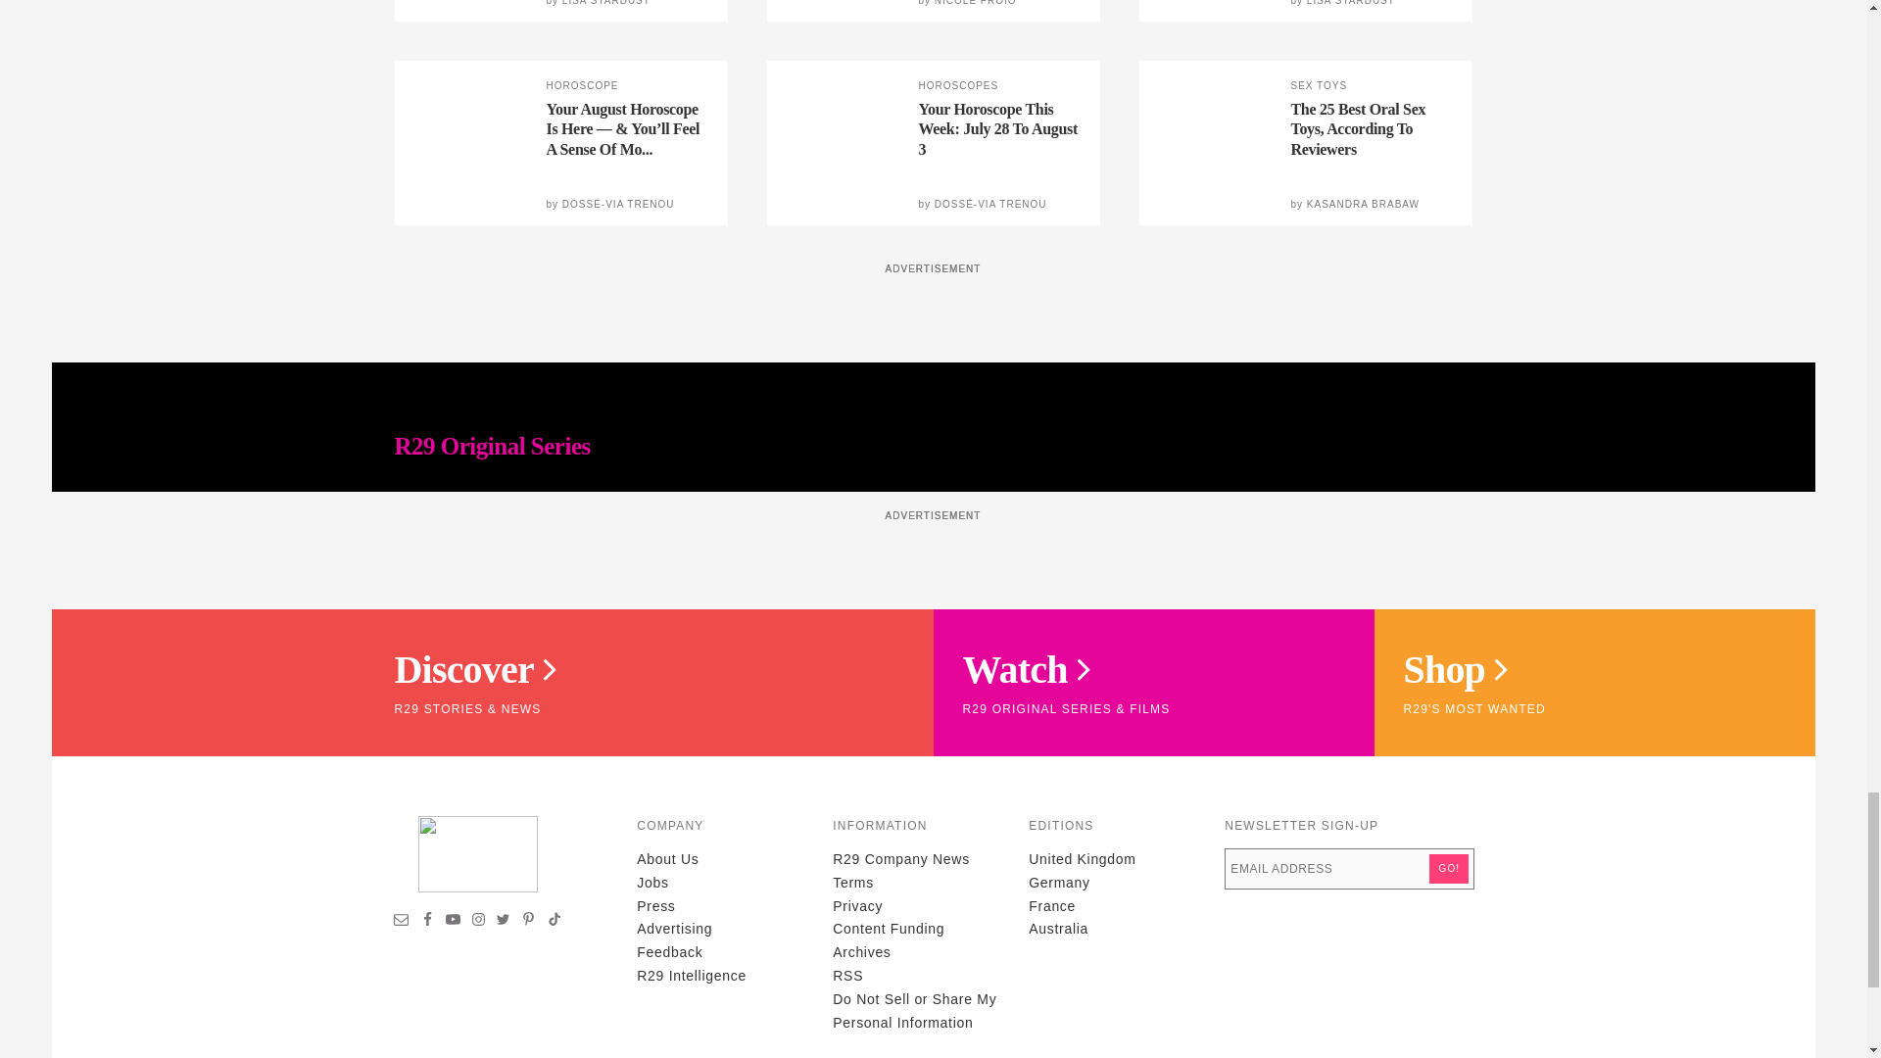  What do you see at coordinates (402, 922) in the screenshot?
I see `Sign up for newsletters` at bounding box center [402, 922].